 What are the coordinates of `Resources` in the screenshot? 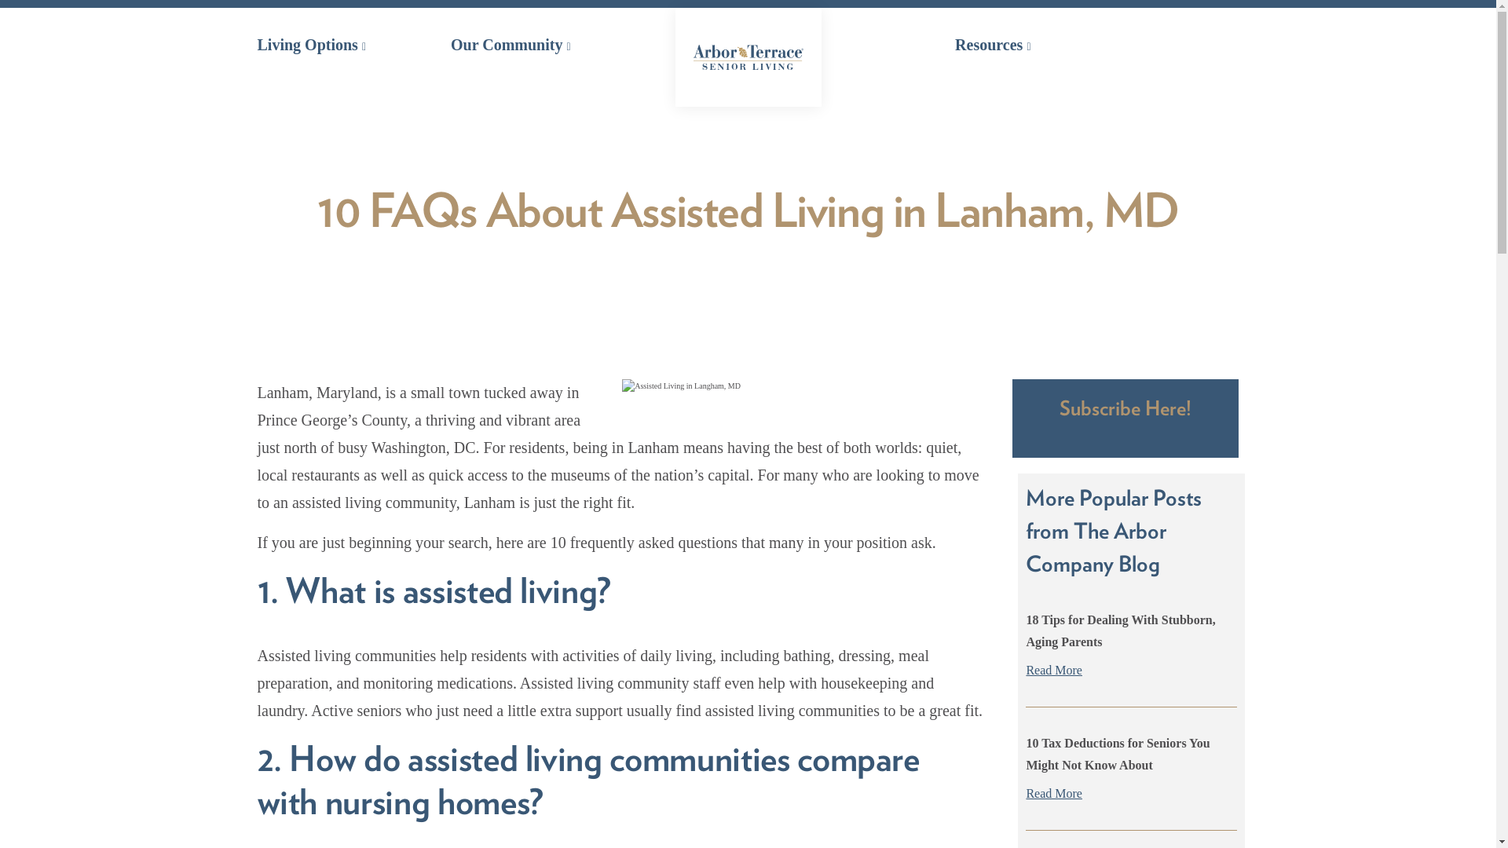 It's located at (992, 45).